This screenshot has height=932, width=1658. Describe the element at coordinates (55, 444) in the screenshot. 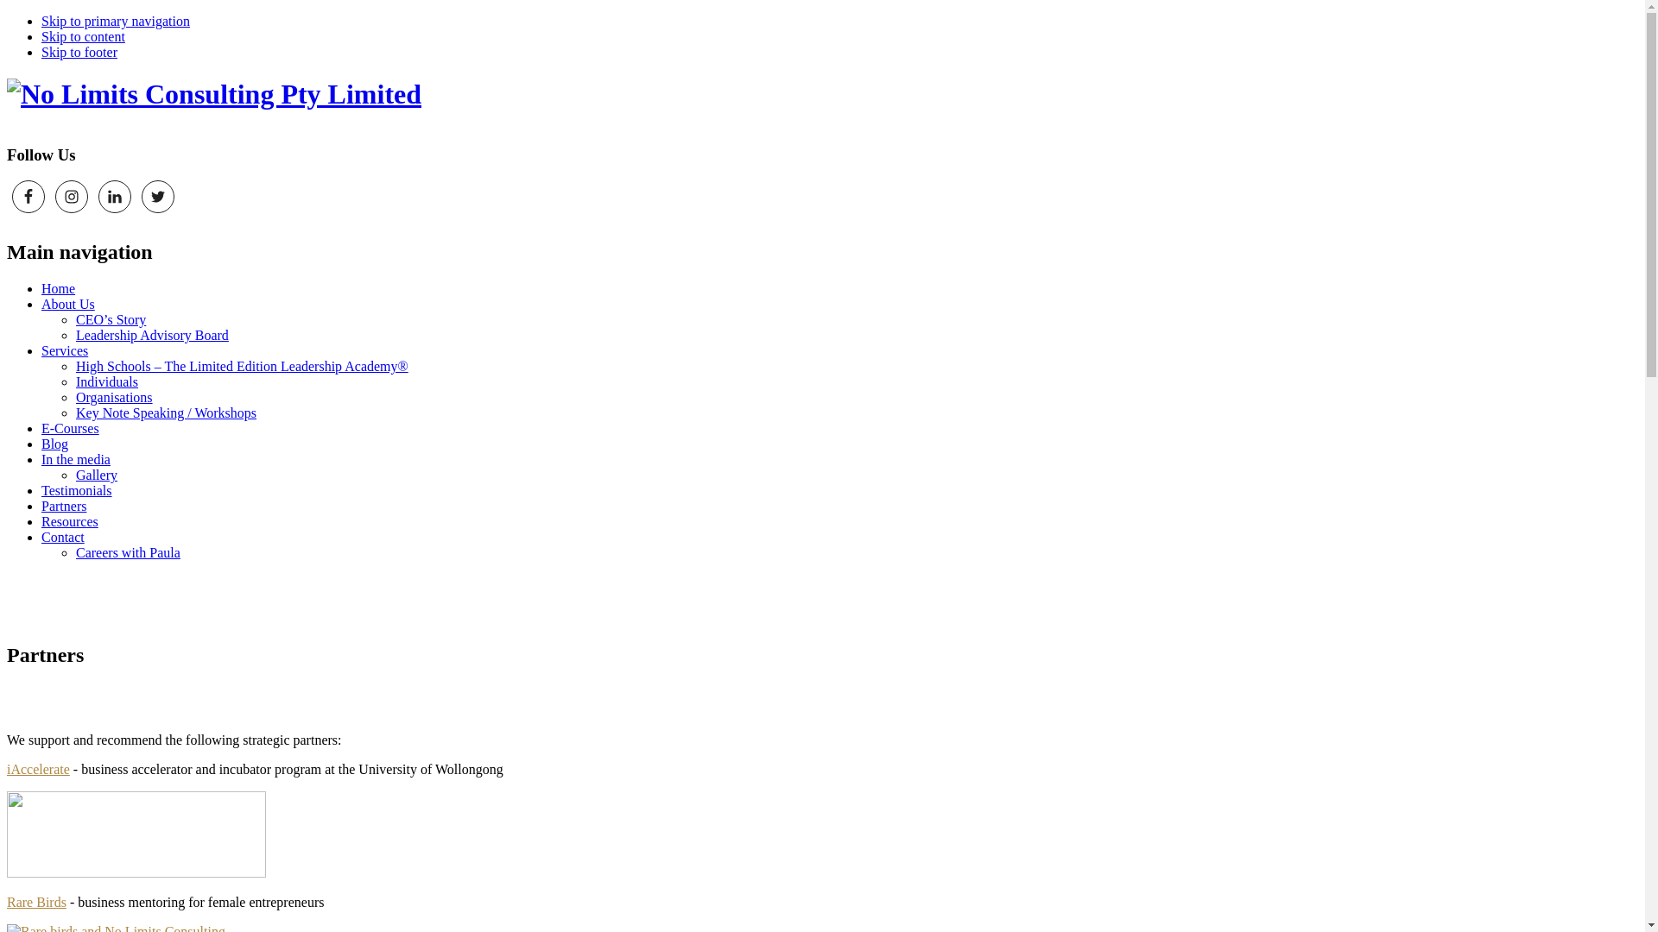

I see `Blog` at that location.